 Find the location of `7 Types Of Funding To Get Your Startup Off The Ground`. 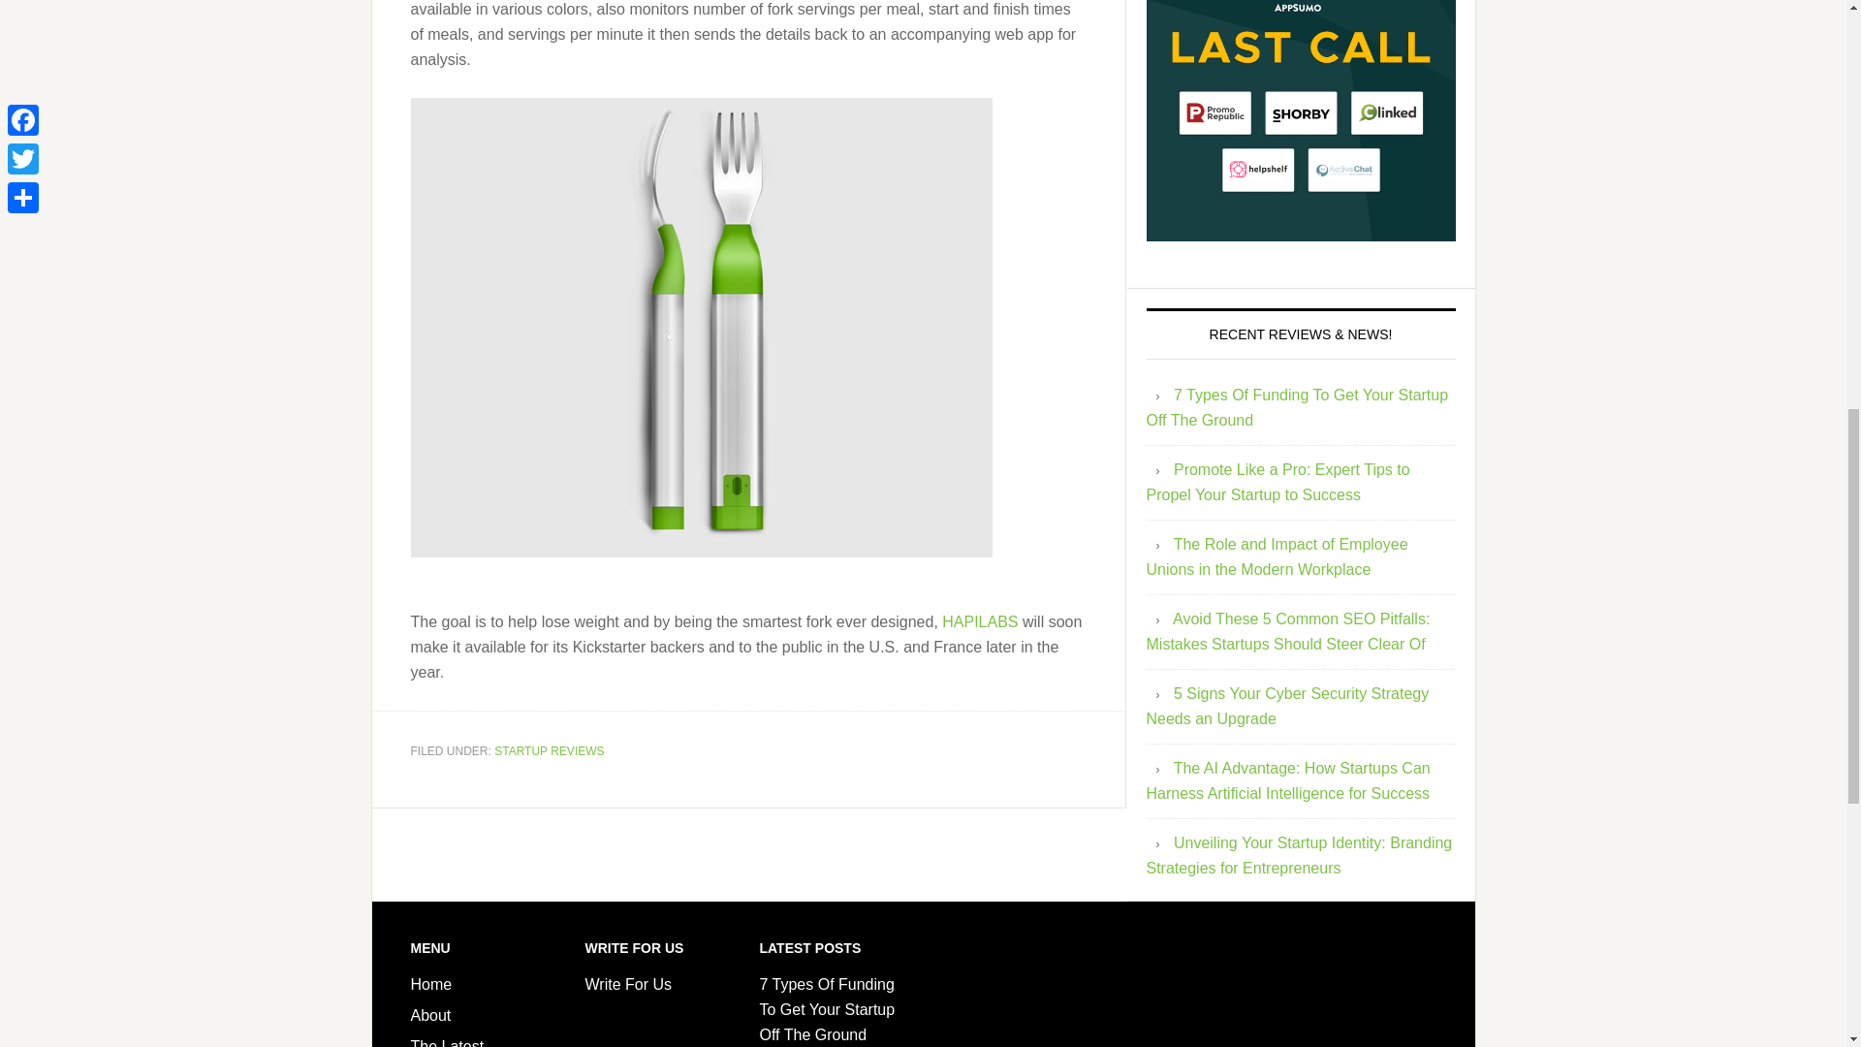

7 Types Of Funding To Get Your Startup Off The Ground is located at coordinates (1297, 407).